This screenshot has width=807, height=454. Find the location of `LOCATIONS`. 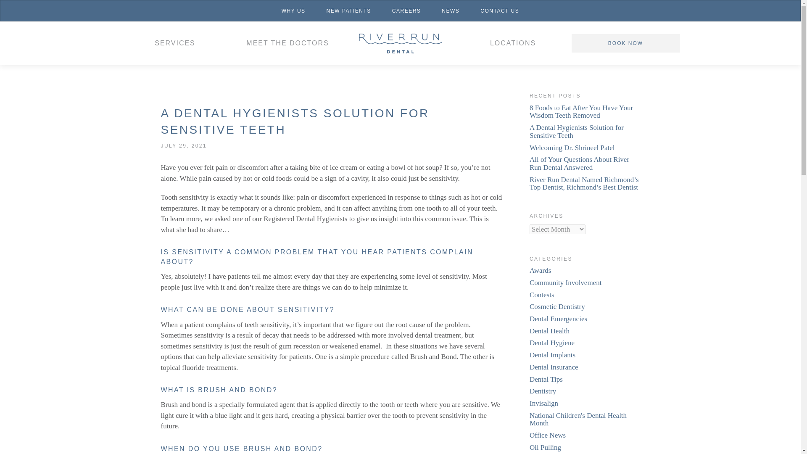

LOCATIONS is located at coordinates (513, 43).